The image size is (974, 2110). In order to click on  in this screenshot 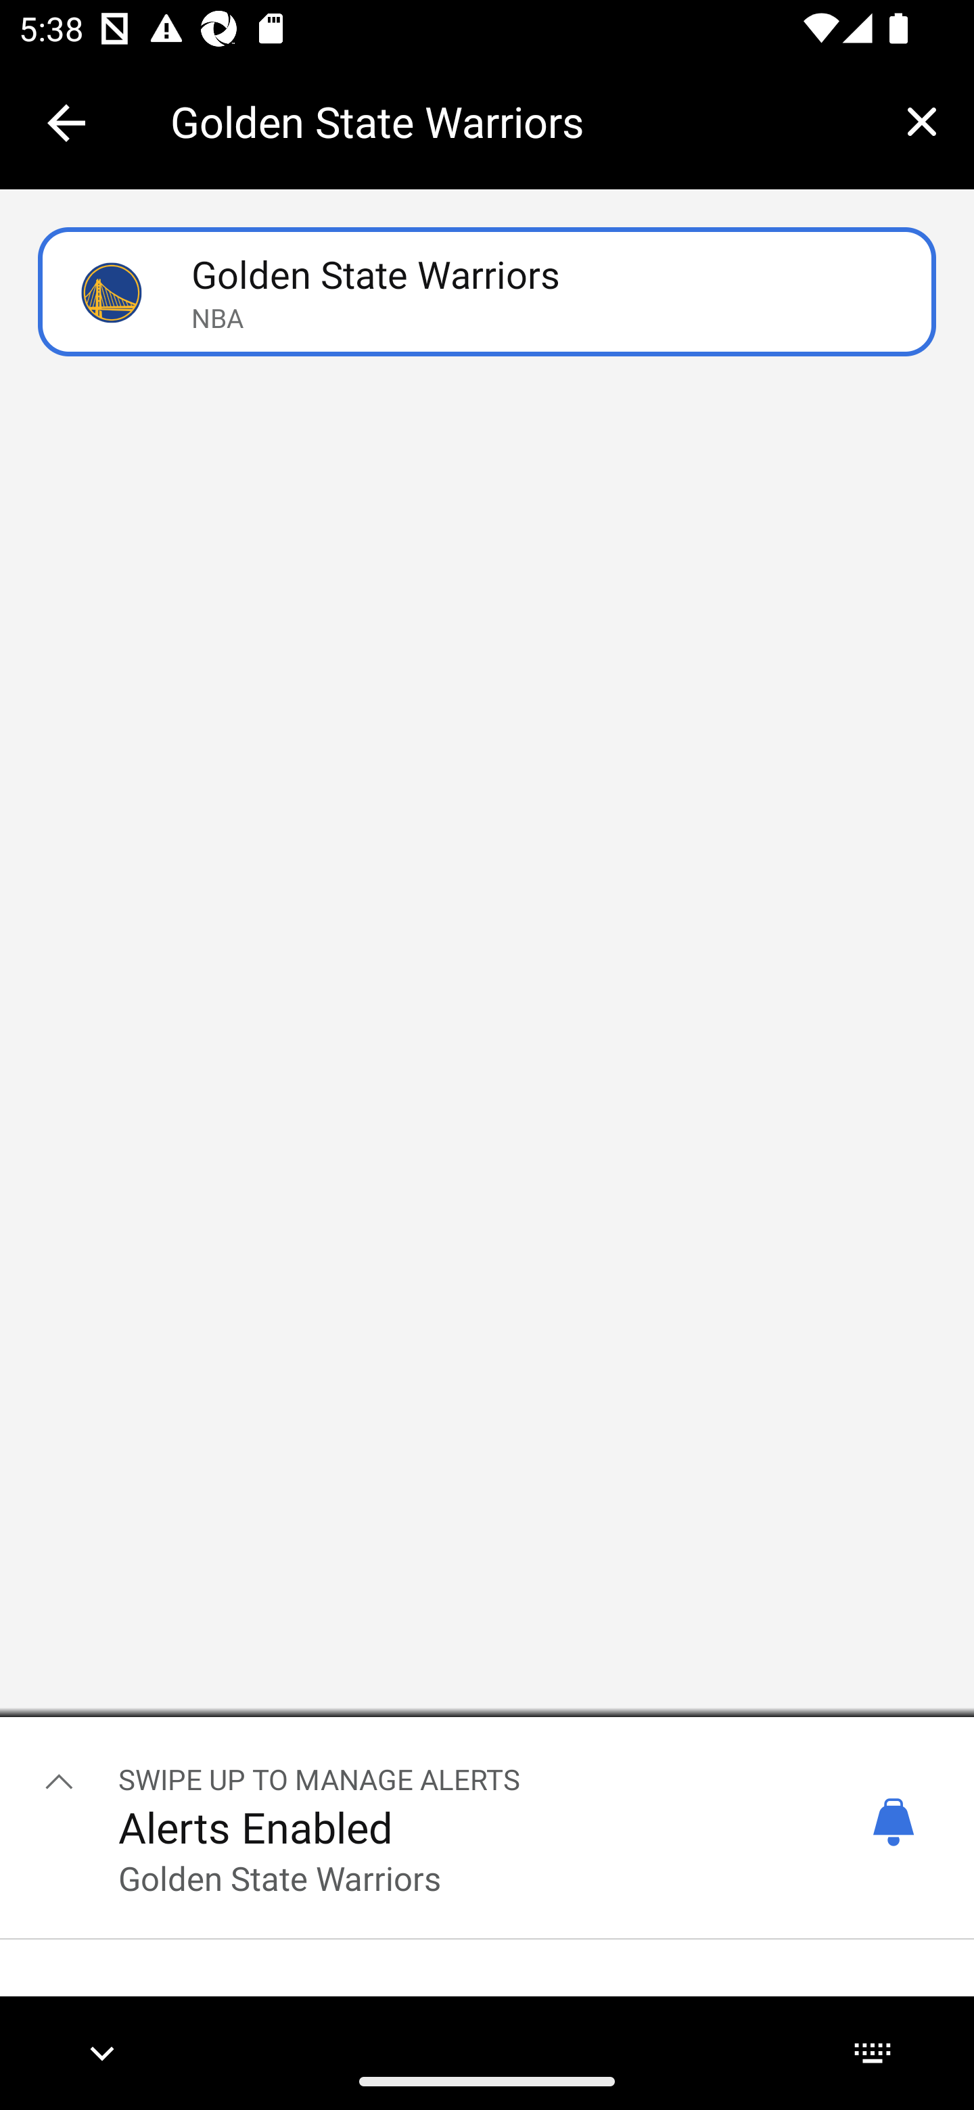, I will do `click(60, 1781)`.